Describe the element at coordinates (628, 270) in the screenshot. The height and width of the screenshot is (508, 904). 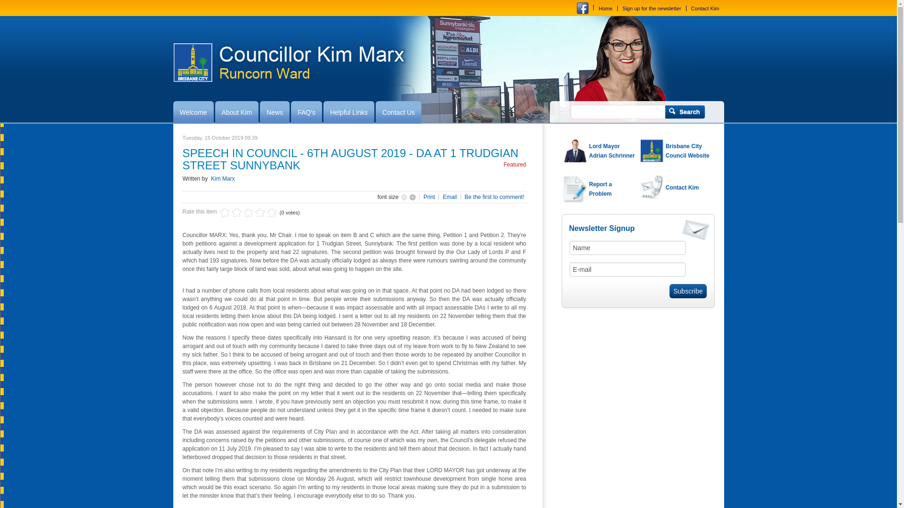
I see `E-mail` at that location.